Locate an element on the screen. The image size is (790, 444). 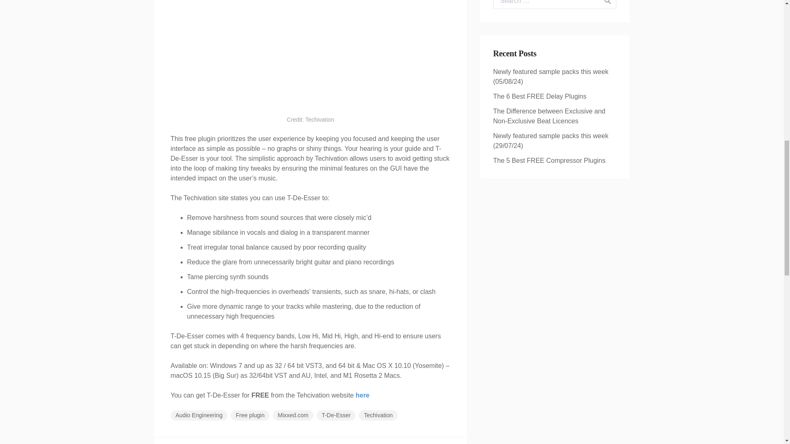
here is located at coordinates (362, 395).